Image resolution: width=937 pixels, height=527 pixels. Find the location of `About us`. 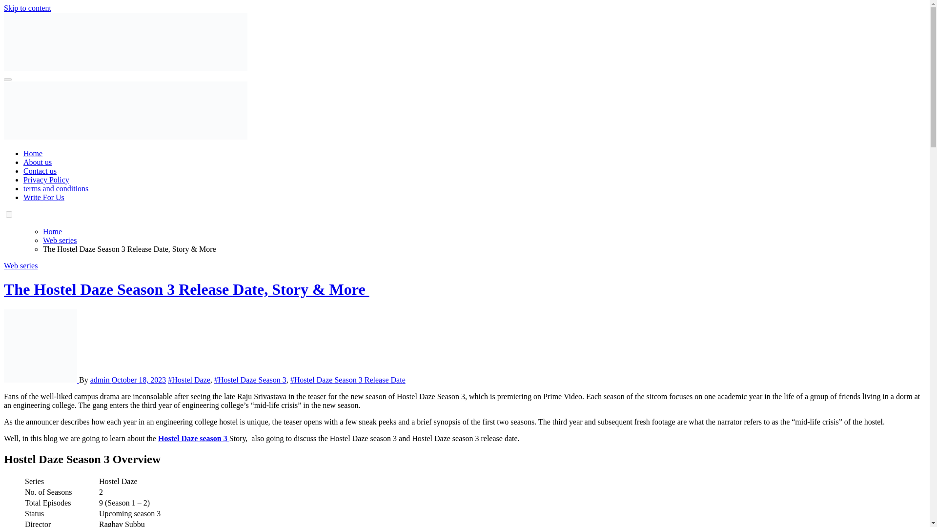

About us is located at coordinates (37, 162).